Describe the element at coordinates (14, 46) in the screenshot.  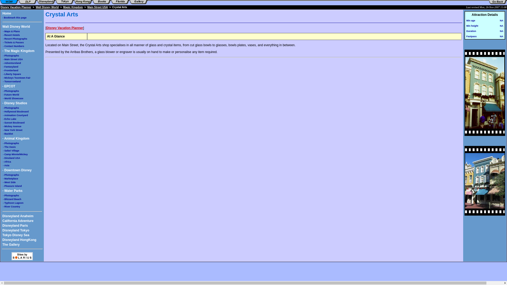
I see `- Contact Numbers` at that location.